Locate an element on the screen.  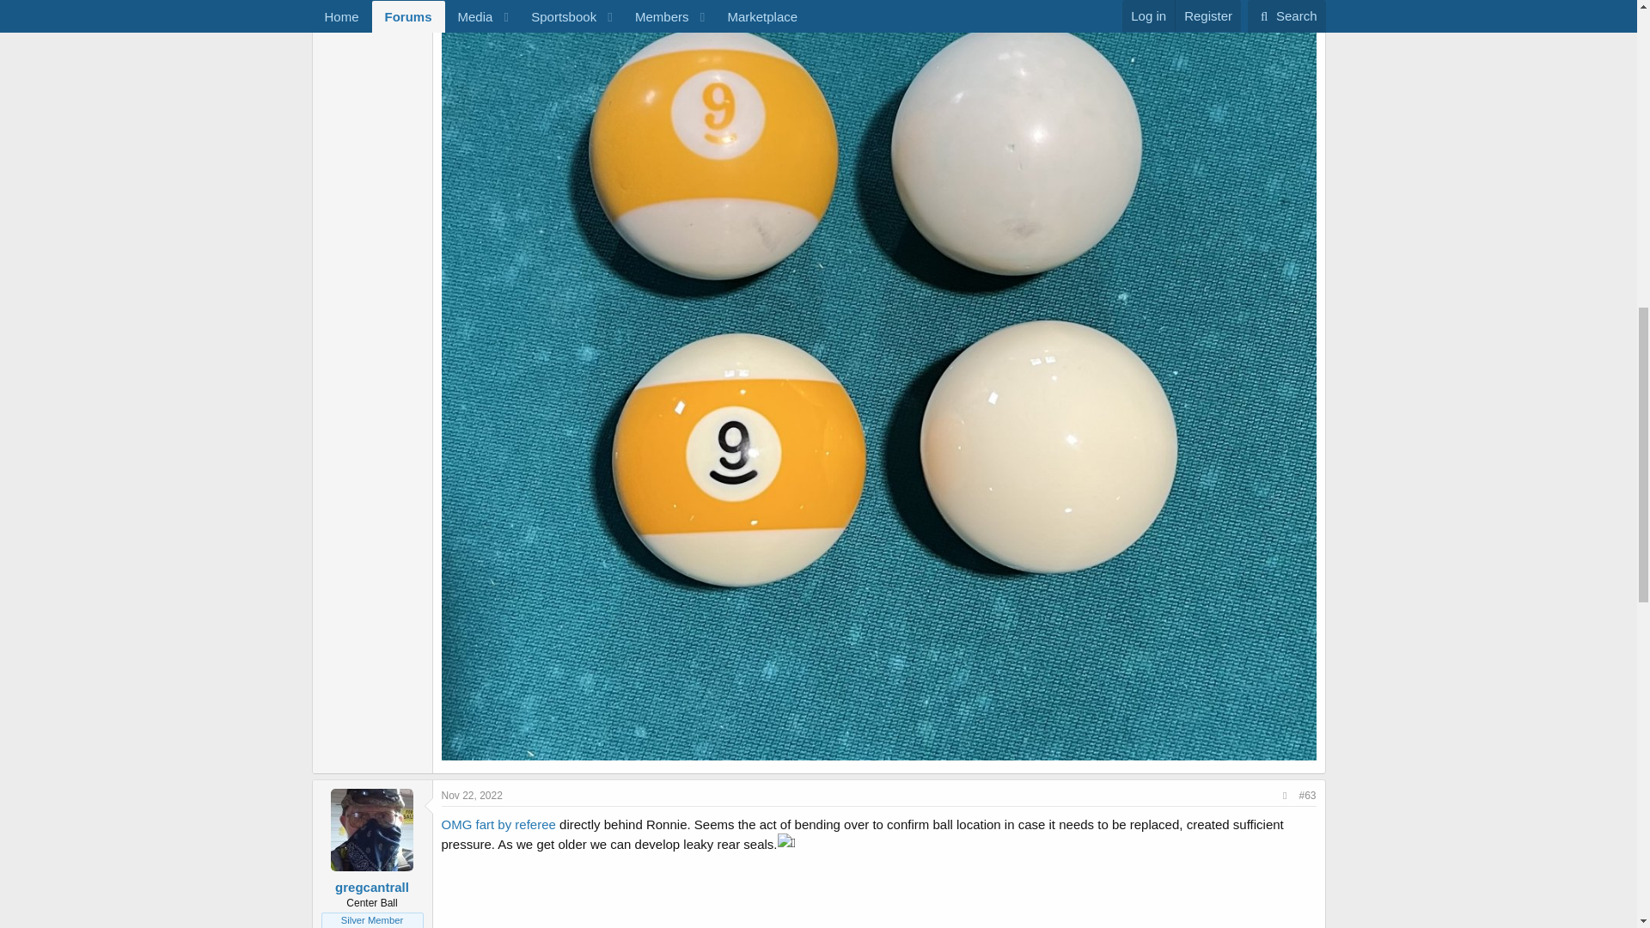
Nov 22, 2022 at 5:20 PM is located at coordinates (473, 796).